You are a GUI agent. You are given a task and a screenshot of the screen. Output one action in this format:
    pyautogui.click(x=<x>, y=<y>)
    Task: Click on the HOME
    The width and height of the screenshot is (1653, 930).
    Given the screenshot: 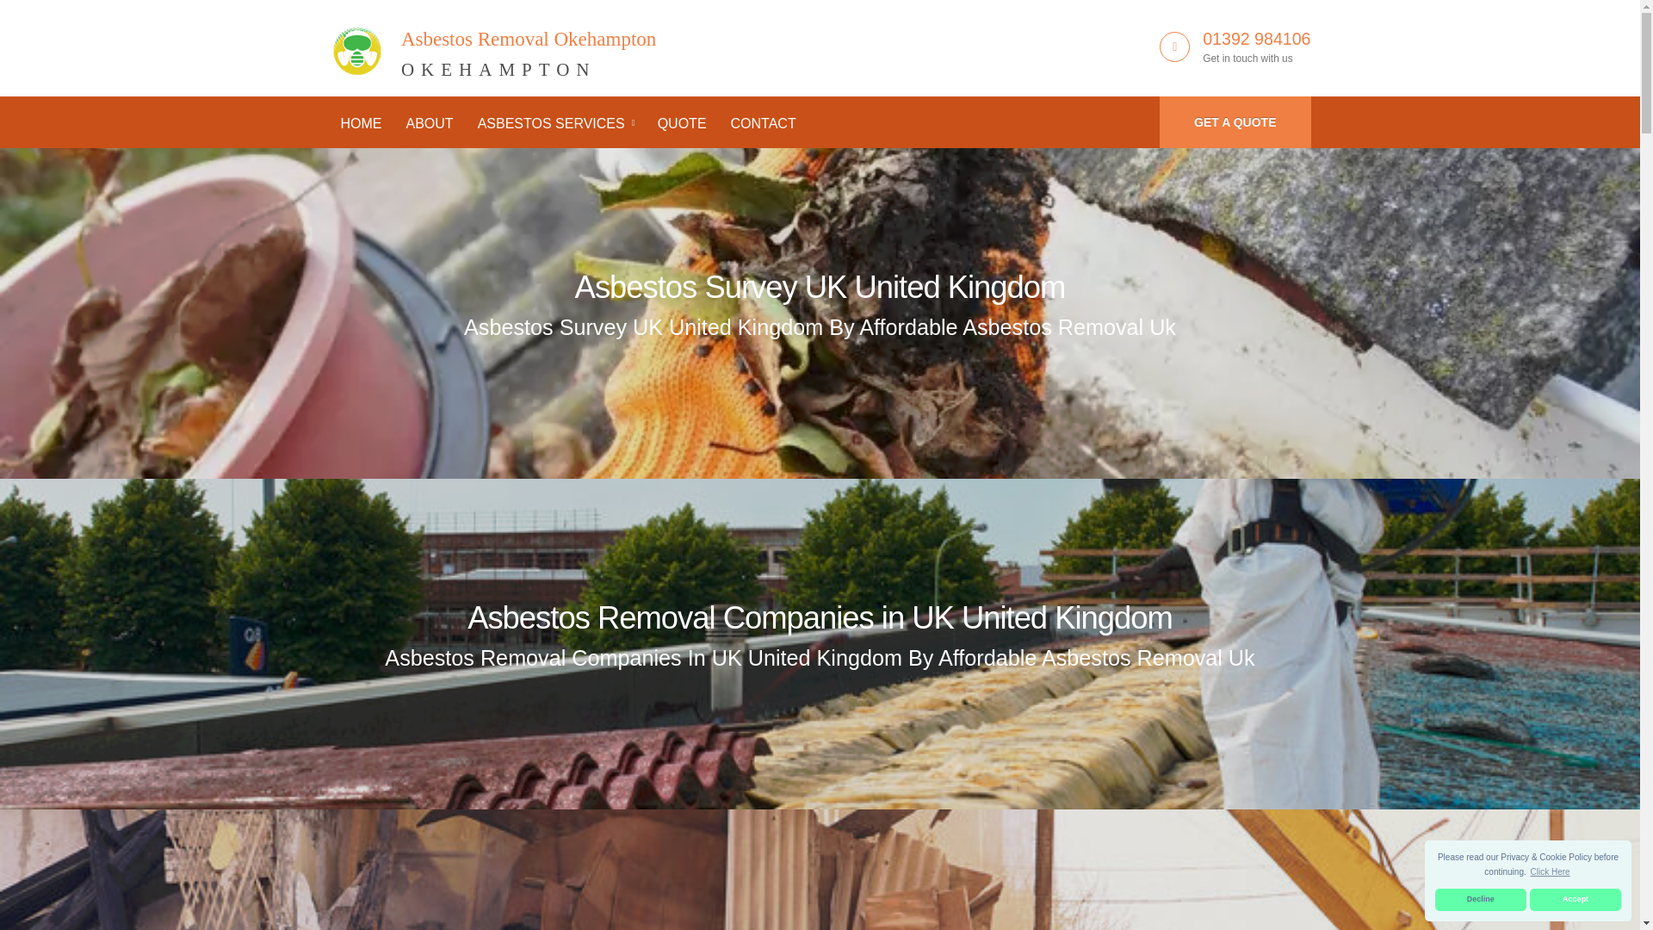 What is the action you would take?
    pyautogui.click(x=361, y=124)
    